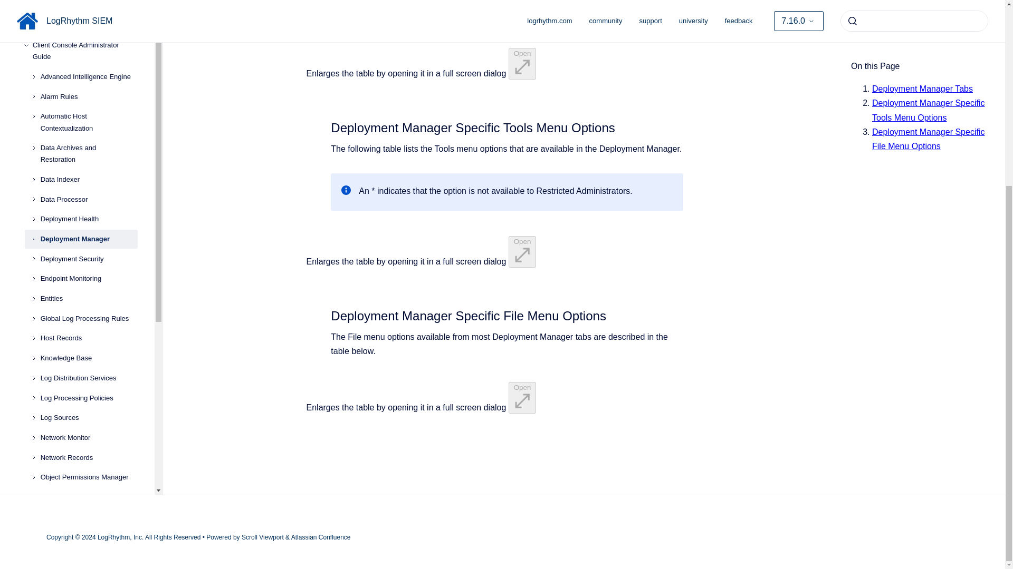 Image resolution: width=1013 pixels, height=569 pixels. I want to click on Copy to clipboard, so click(326, 126).